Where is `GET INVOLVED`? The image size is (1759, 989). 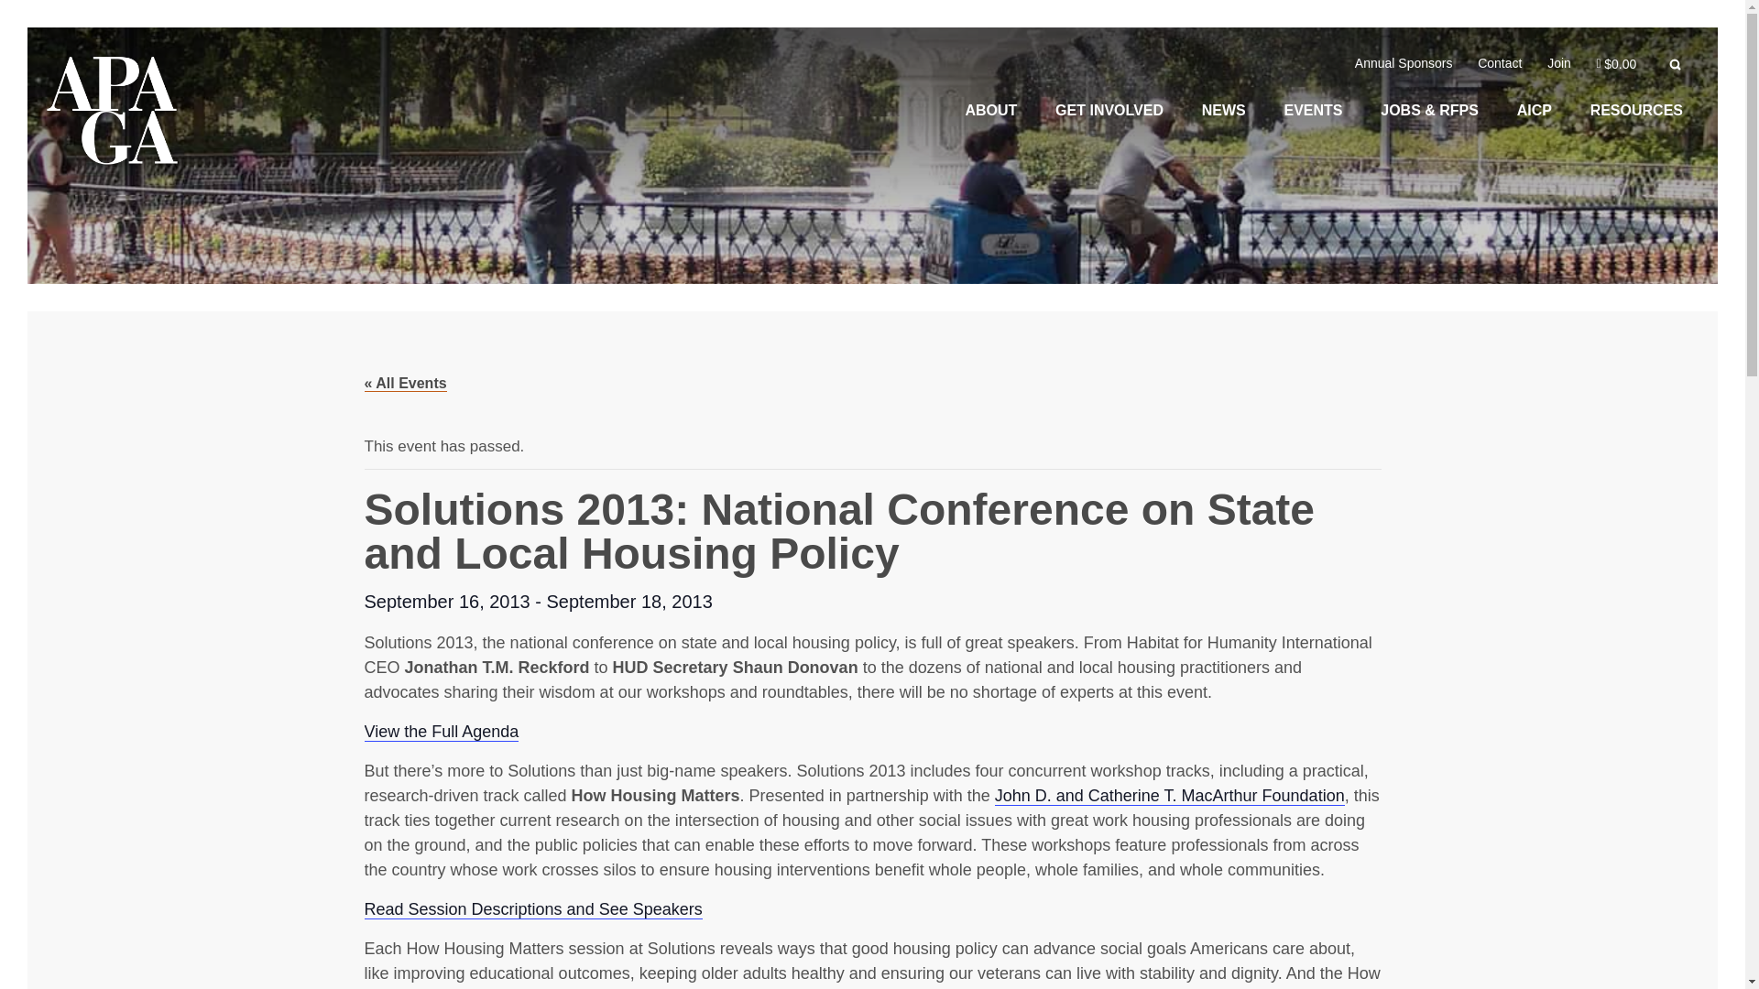
GET INVOLVED is located at coordinates (1109, 110).